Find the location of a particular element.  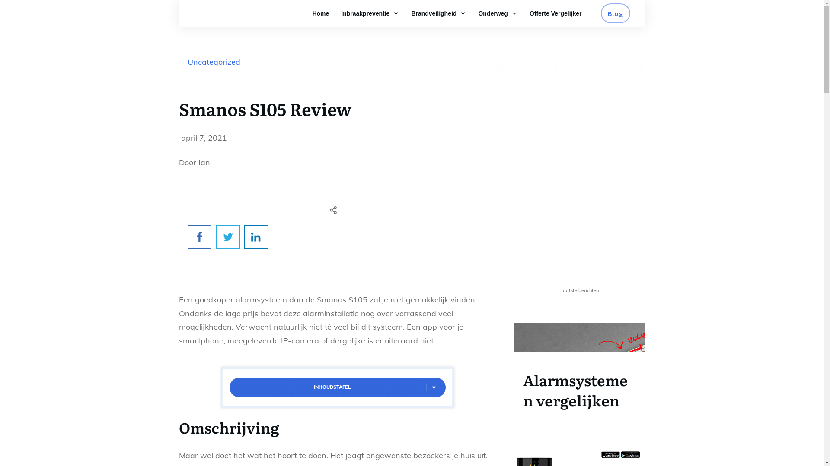

Alarmsystemen vergelijken is located at coordinates (575, 390).